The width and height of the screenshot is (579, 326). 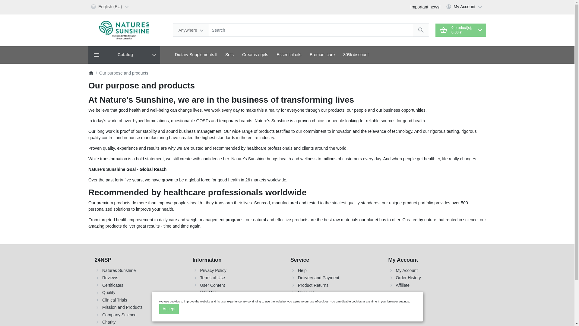 What do you see at coordinates (425, 7) in the screenshot?
I see `Important news!` at bounding box center [425, 7].